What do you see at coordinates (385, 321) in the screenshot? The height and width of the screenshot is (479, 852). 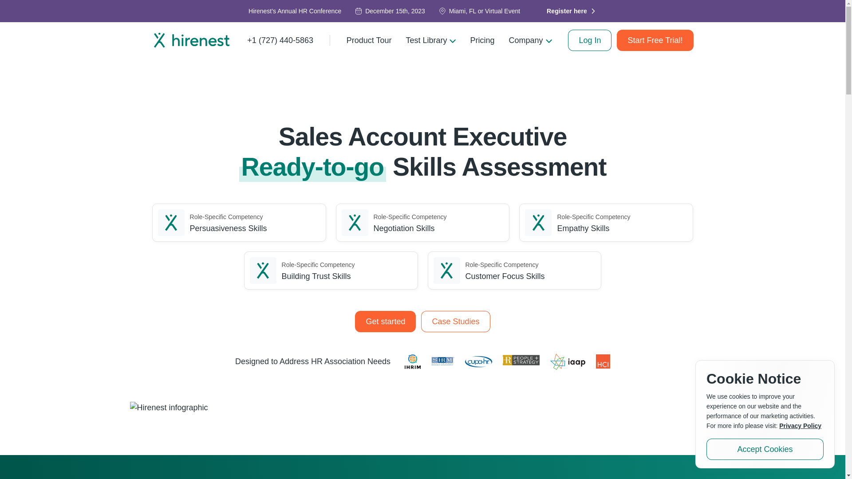 I see `Get started` at bounding box center [385, 321].